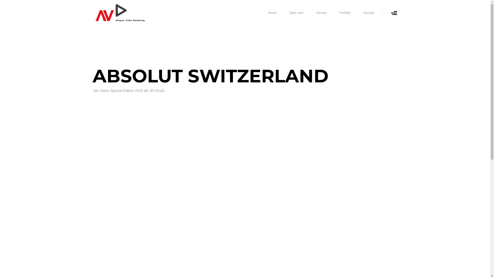 The height and width of the screenshot is (278, 494). I want to click on Portfolio, so click(345, 13).